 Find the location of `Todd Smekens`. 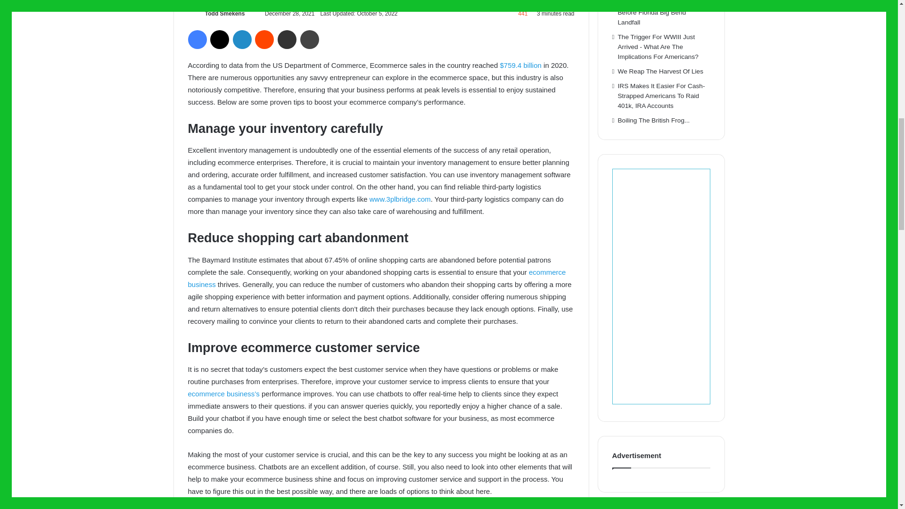

Todd Smekens is located at coordinates (224, 13).